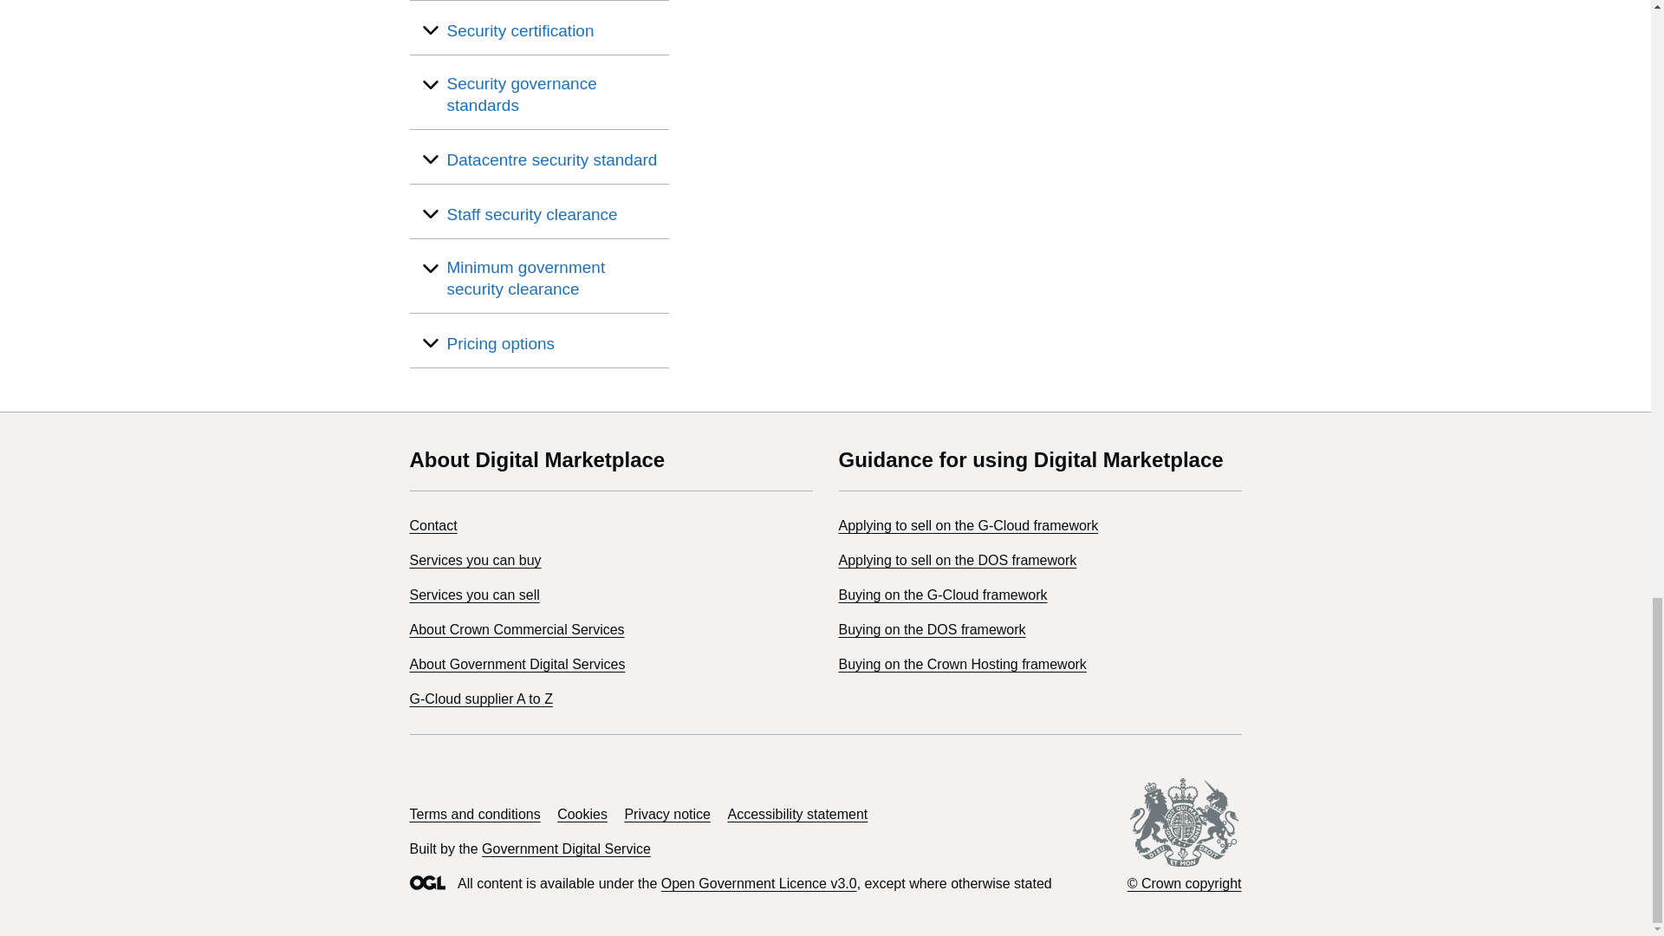  What do you see at coordinates (552, 159) in the screenshot?
I see `Datacentre security standard` at bounding box center [552, 159].